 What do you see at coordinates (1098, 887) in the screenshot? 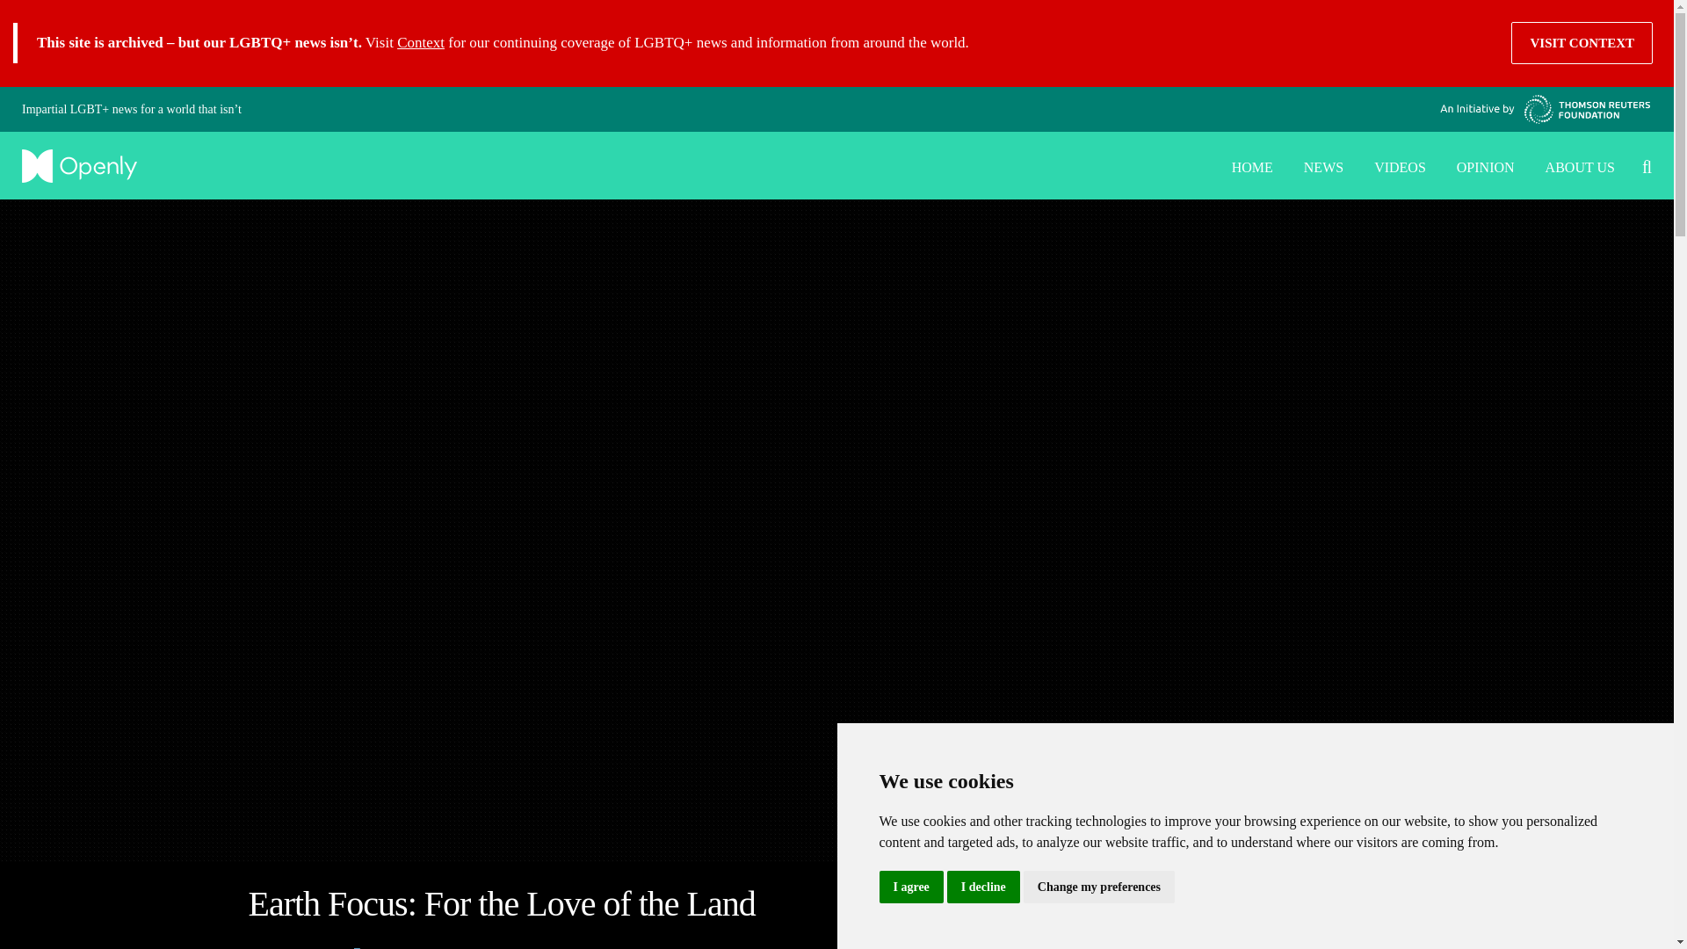
I see `Change my preferences` at bounding box center [1098, 887].